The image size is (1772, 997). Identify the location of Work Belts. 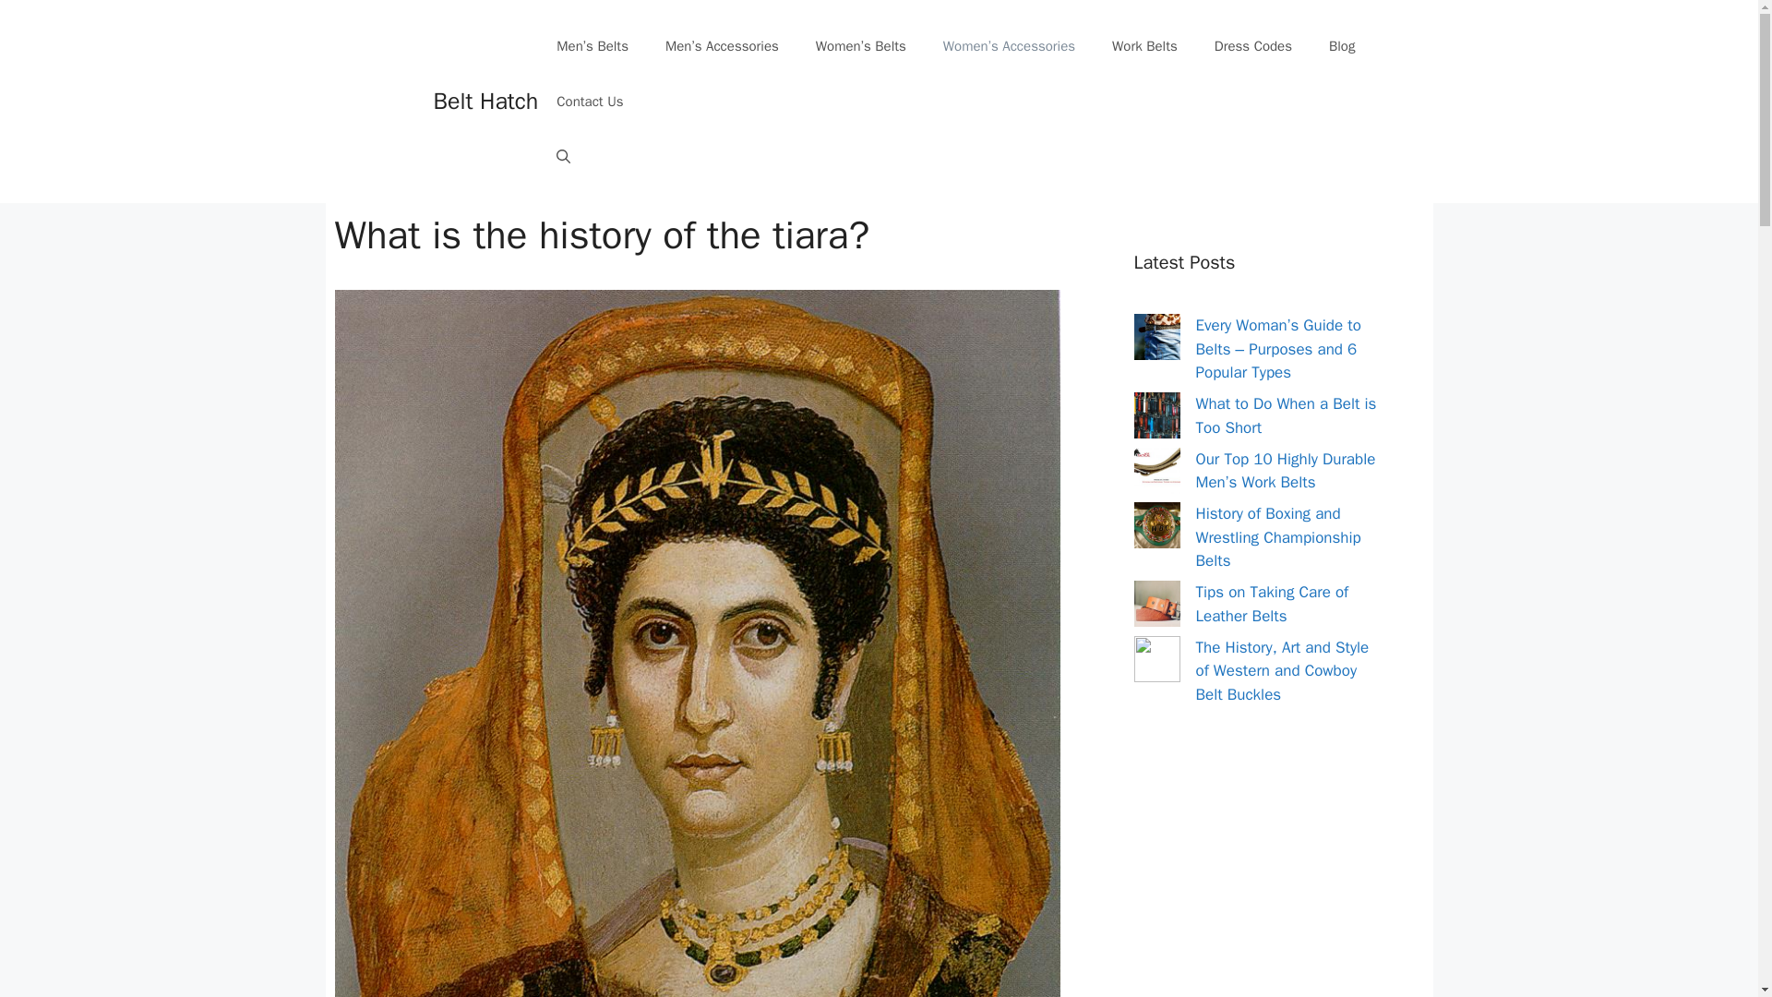
(1144, 46).